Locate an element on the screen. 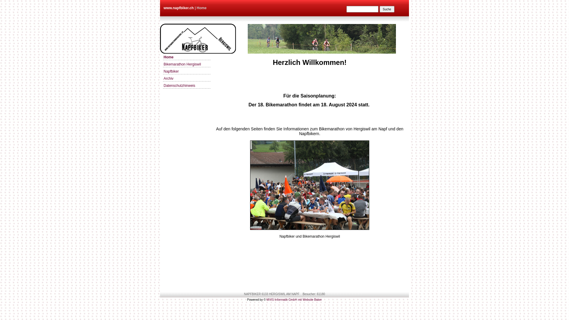 Image resolution: width=569 pixels, height=320 pixels. Home is located at coordinates (187, 57).